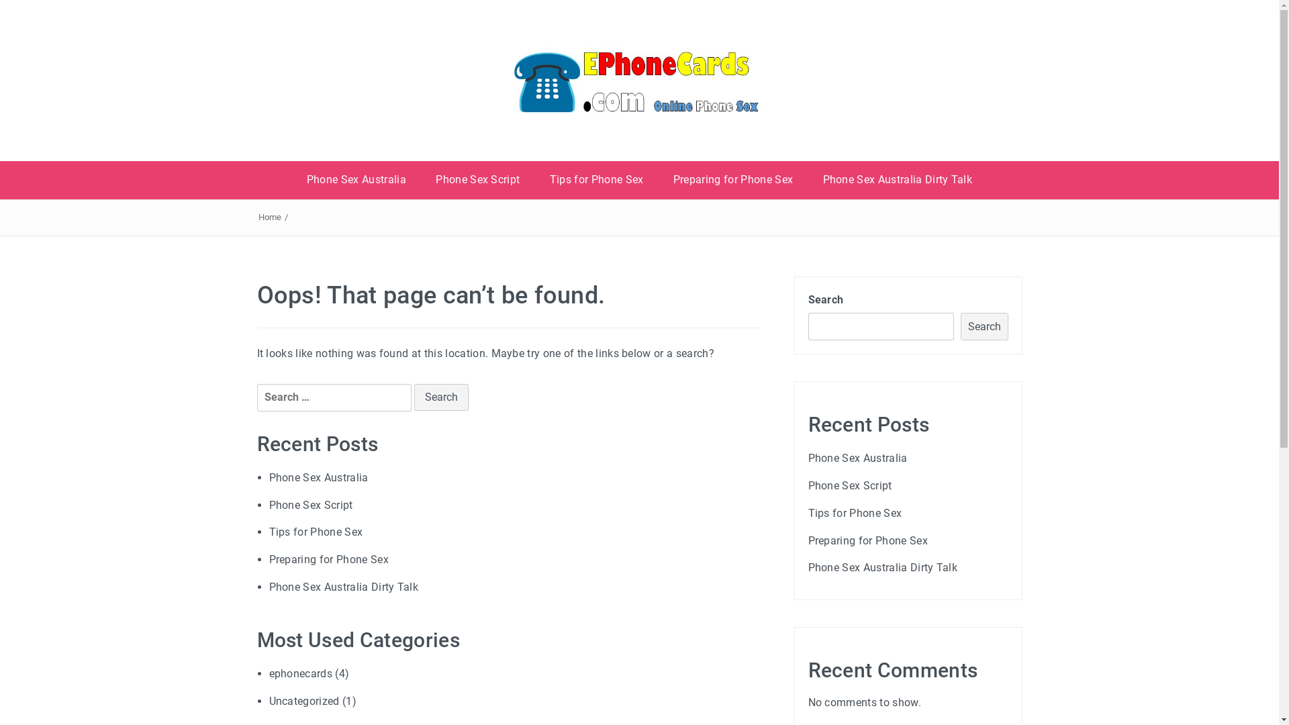 This screenshot has width=1289, height=725. What do you see at coordinates (850, 486) in the screenshot?
I see `Phone Sex Script` at bounding box center [850, 486].